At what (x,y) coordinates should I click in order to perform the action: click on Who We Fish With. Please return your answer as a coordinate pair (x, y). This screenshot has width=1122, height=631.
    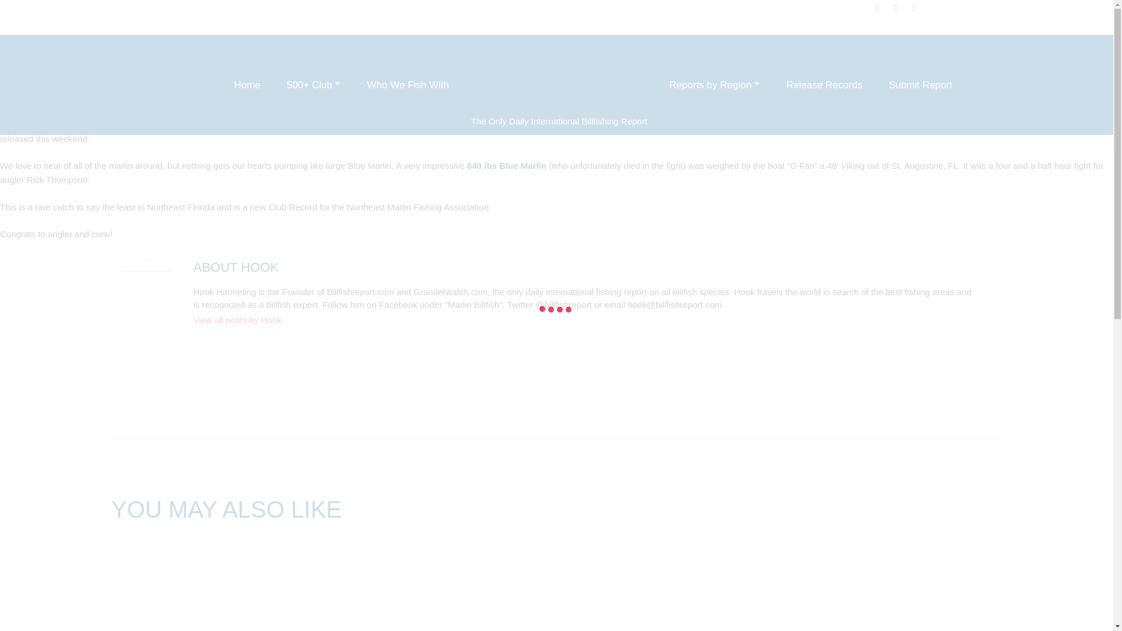
    Looking at the image, I should click on (408, 85).